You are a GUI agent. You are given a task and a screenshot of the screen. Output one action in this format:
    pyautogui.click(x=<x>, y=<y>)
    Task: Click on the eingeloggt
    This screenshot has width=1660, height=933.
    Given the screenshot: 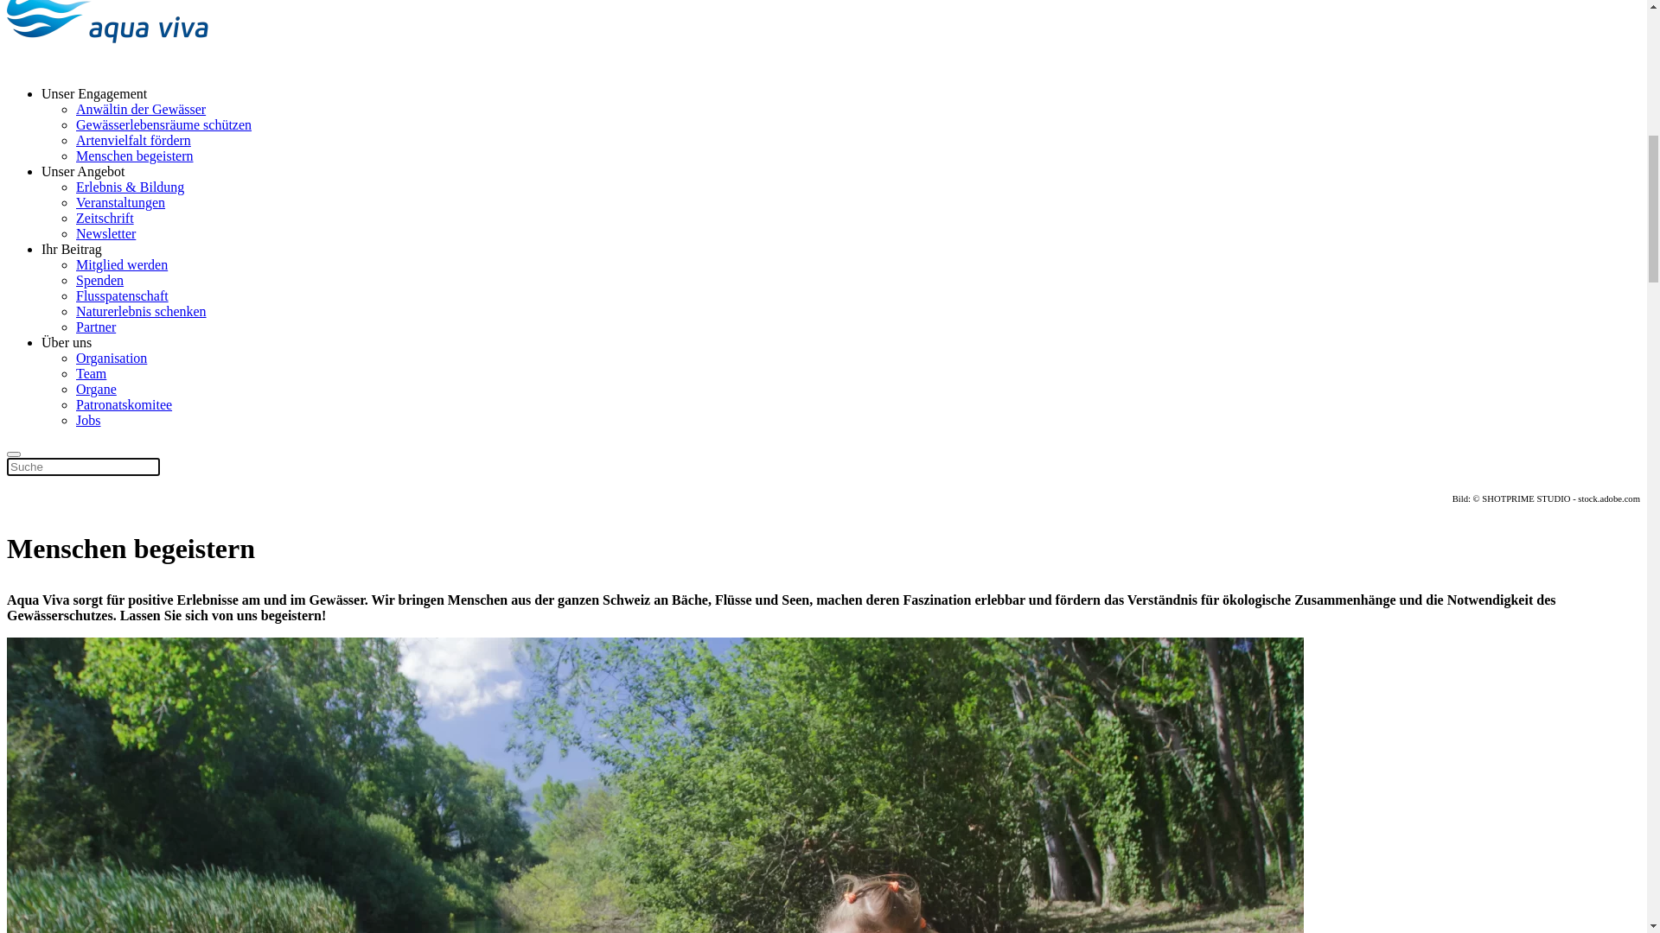 What is the action you would take?
    pyautogui.click(x=105, y=695)
    